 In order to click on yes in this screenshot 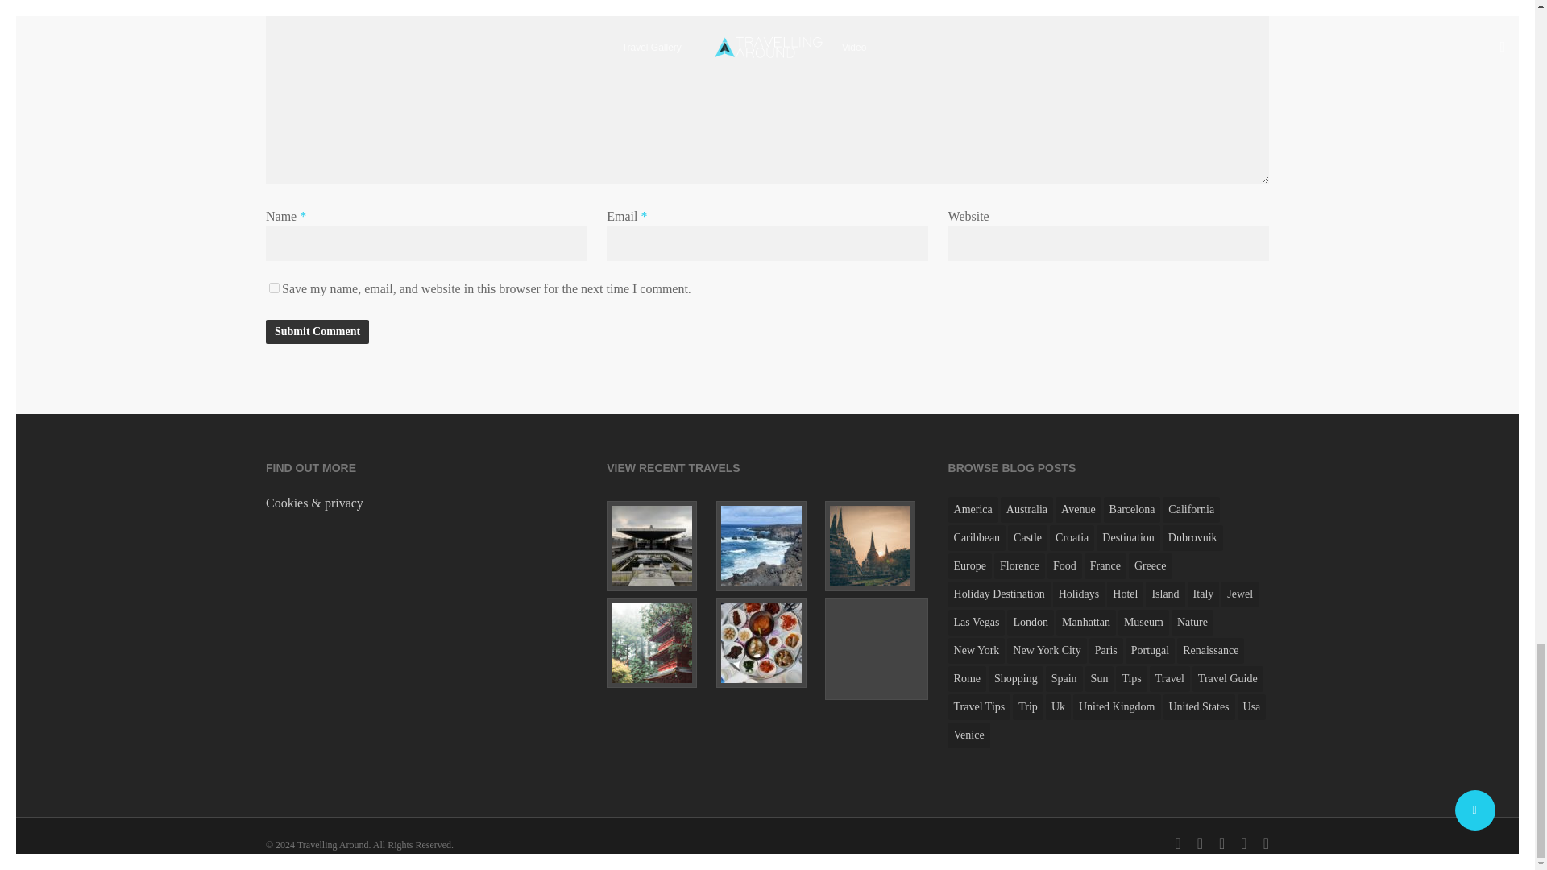, I will do `click(274, 288)`.